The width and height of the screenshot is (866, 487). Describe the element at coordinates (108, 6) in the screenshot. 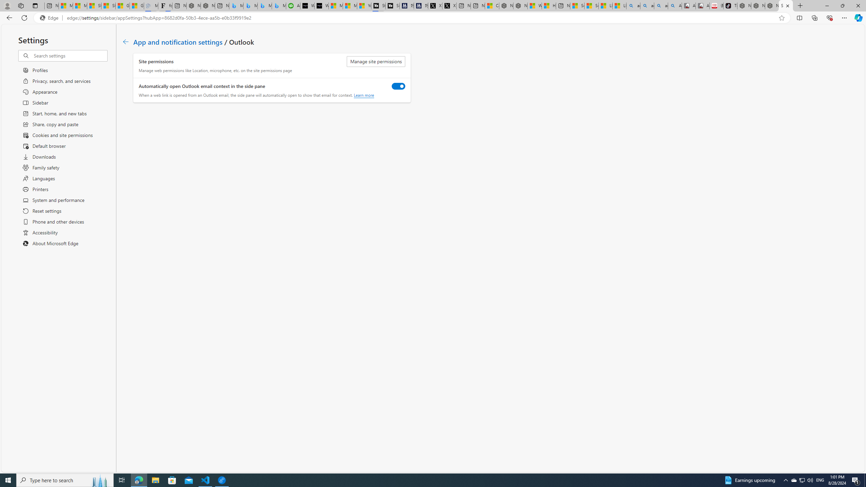

I see `Shanghai, China weather forecast | Microsoft Weather` at that location.